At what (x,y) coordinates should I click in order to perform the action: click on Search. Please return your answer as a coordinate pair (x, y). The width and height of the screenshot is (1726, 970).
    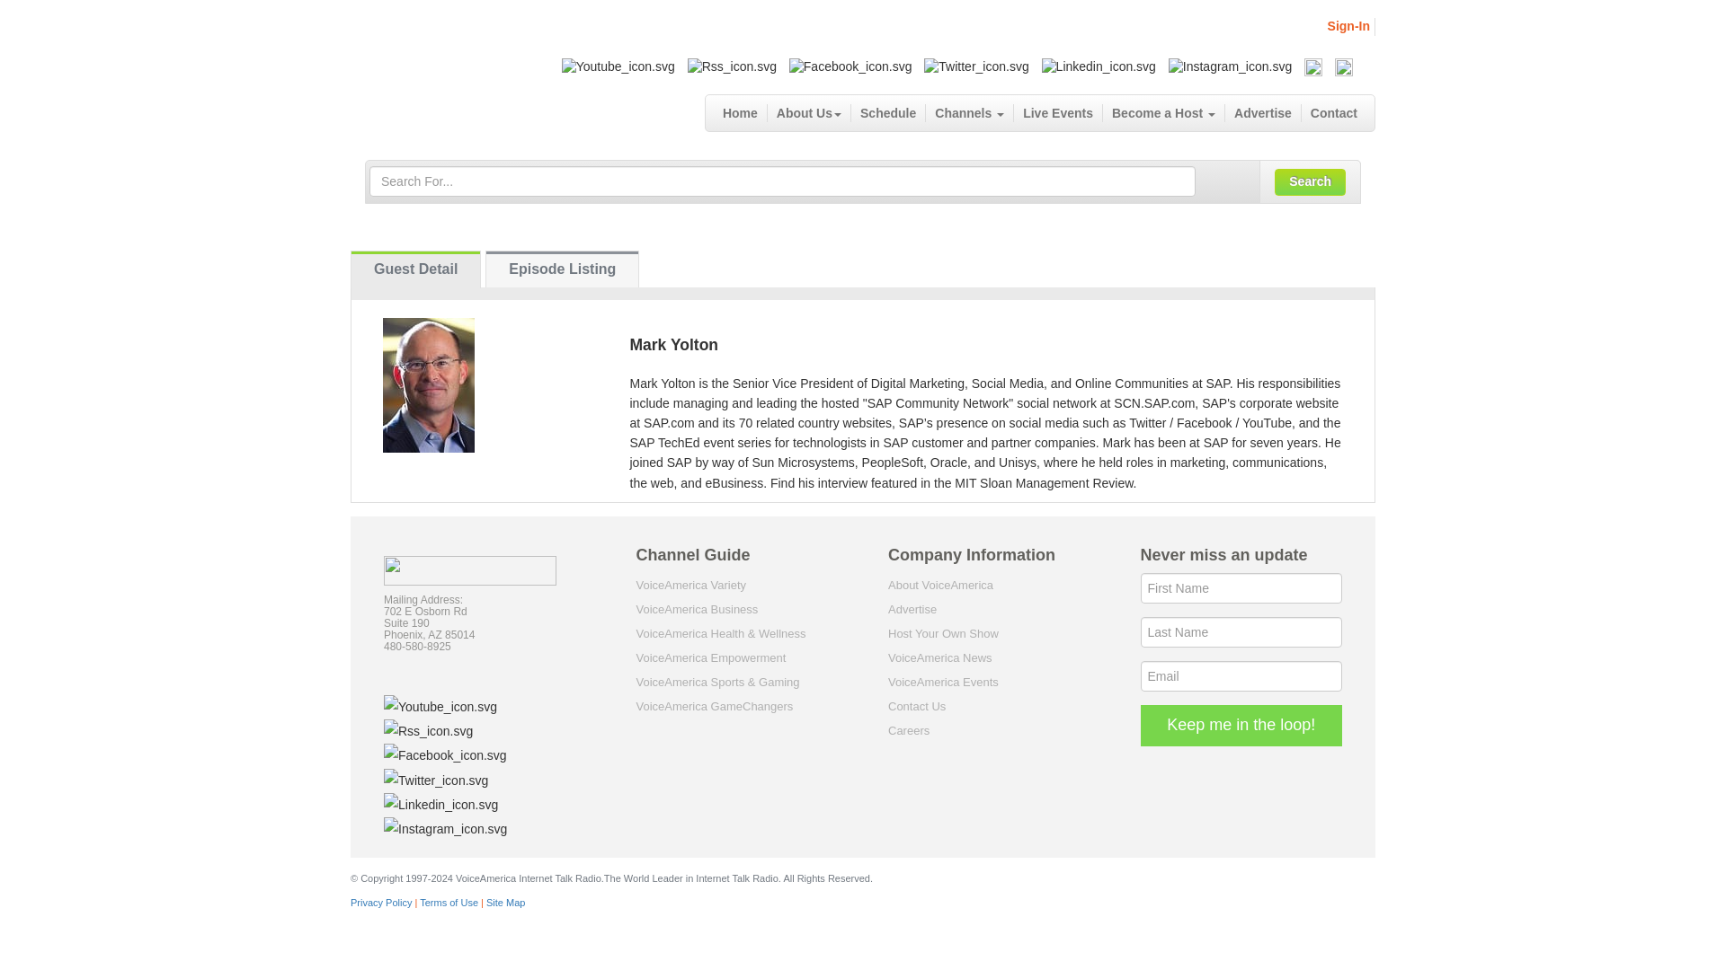
    Looking at the image, I should click on (1311, 181).